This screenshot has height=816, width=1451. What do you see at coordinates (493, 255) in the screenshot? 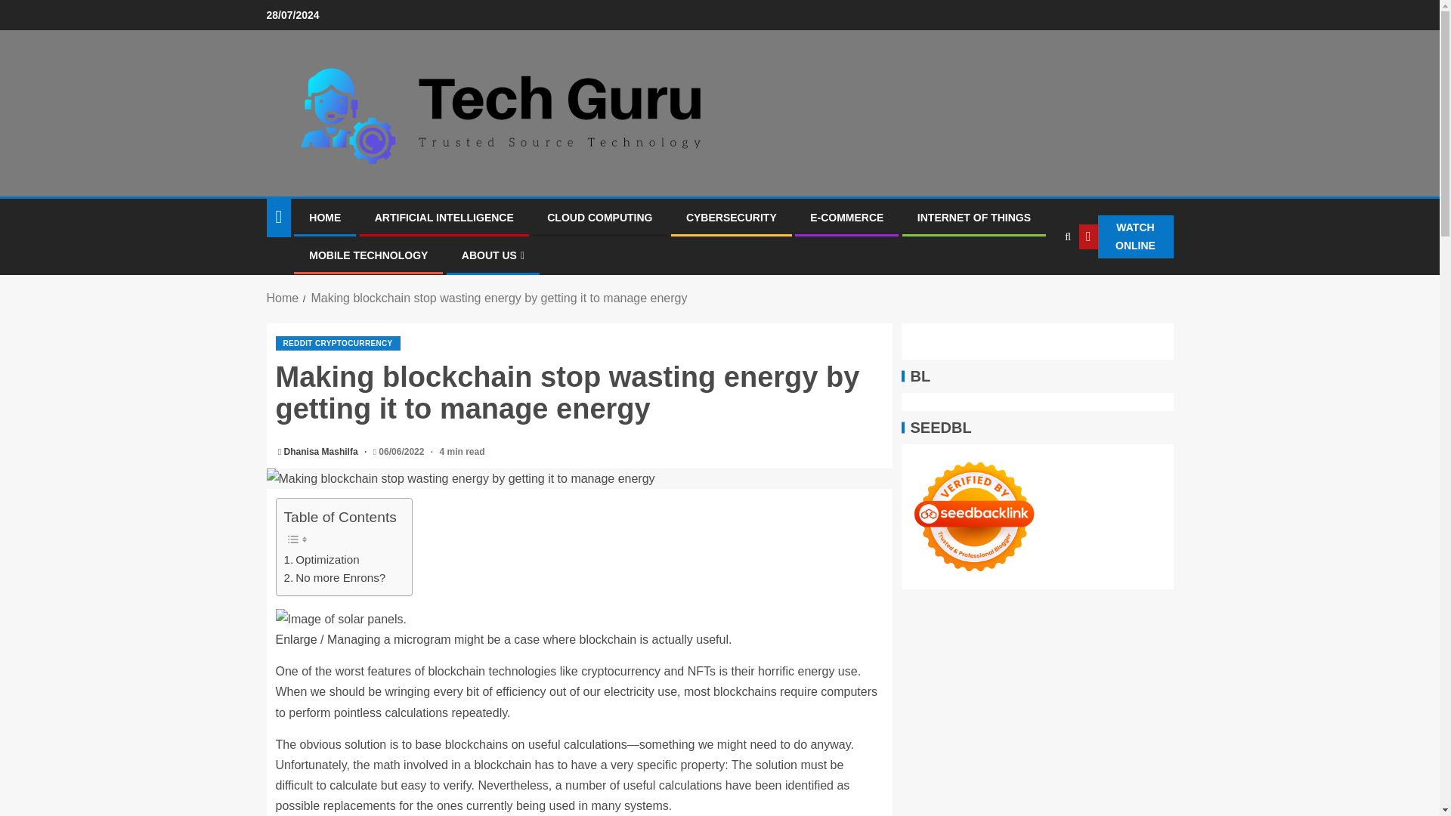
I see `ABOUT US` at bounding box center [493, 255].